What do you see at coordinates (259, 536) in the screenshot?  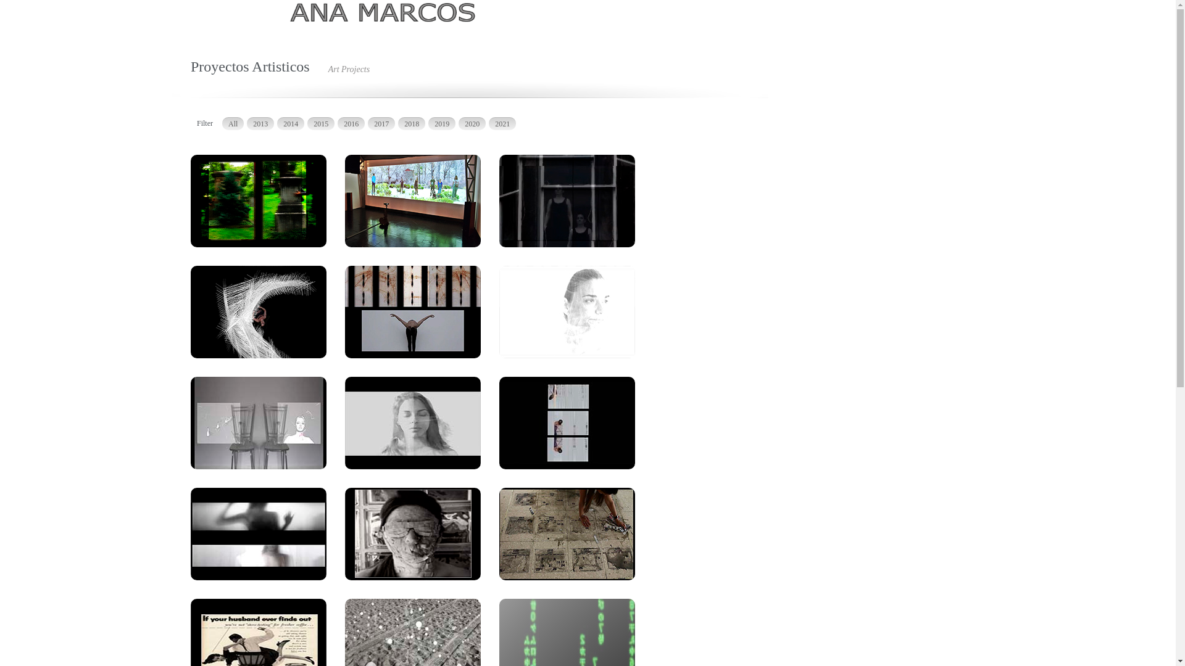 I see `entreVELADAS` at bounding box center [259, 536].